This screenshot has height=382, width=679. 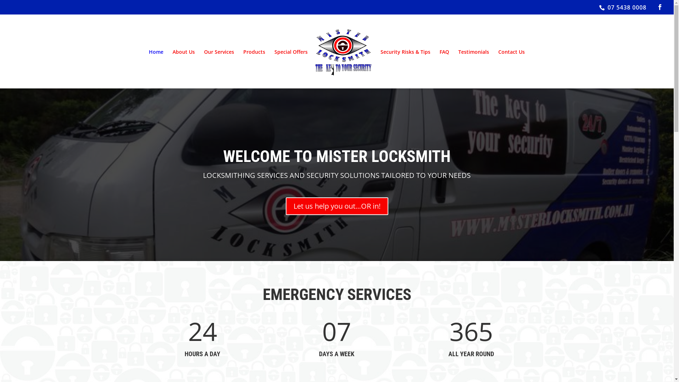 I want to click on Our Services, so click(x=219, y=54).